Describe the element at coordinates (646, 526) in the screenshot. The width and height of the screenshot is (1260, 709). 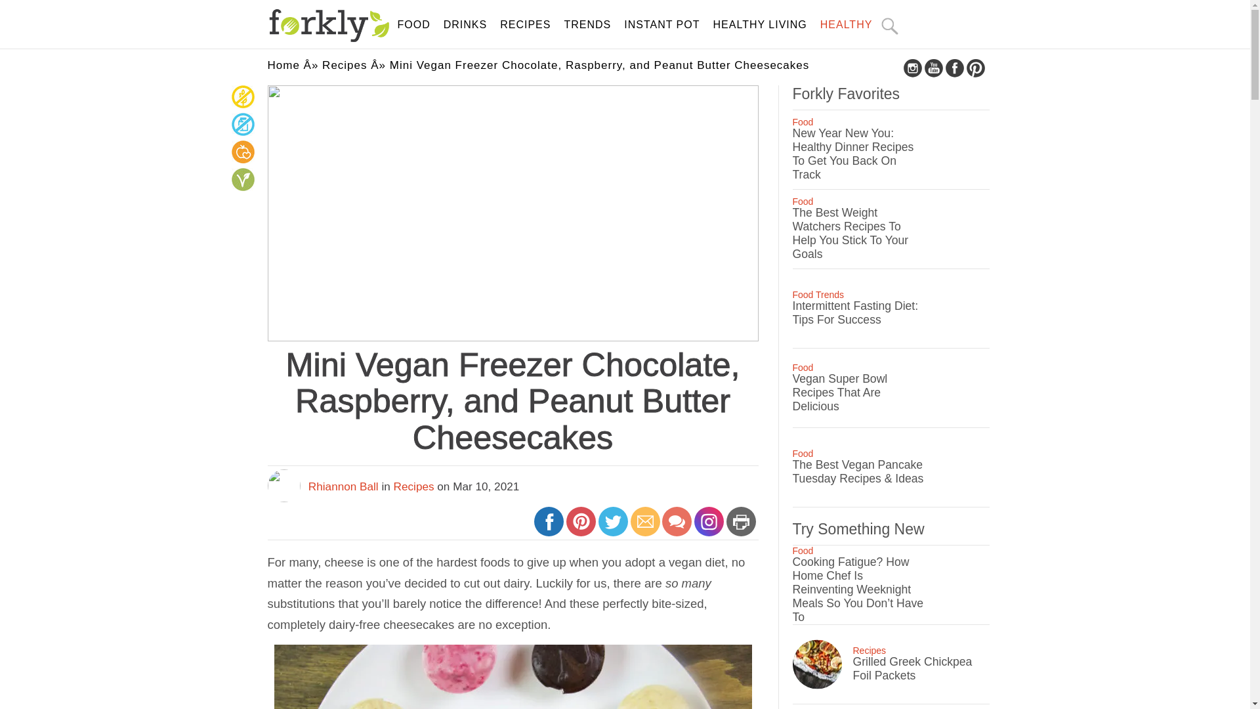
I see `Share by Email` at that location.